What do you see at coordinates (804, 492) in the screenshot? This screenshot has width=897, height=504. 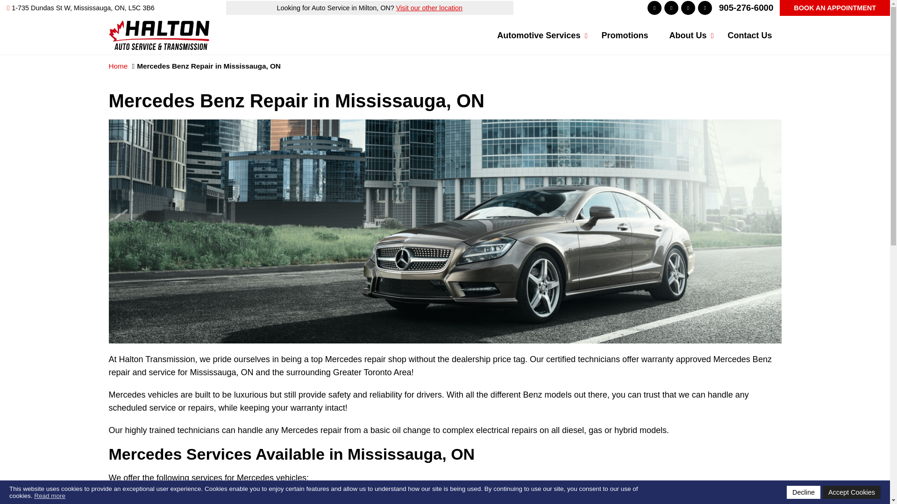 I see `Decline` at bounding box center [804, 492].